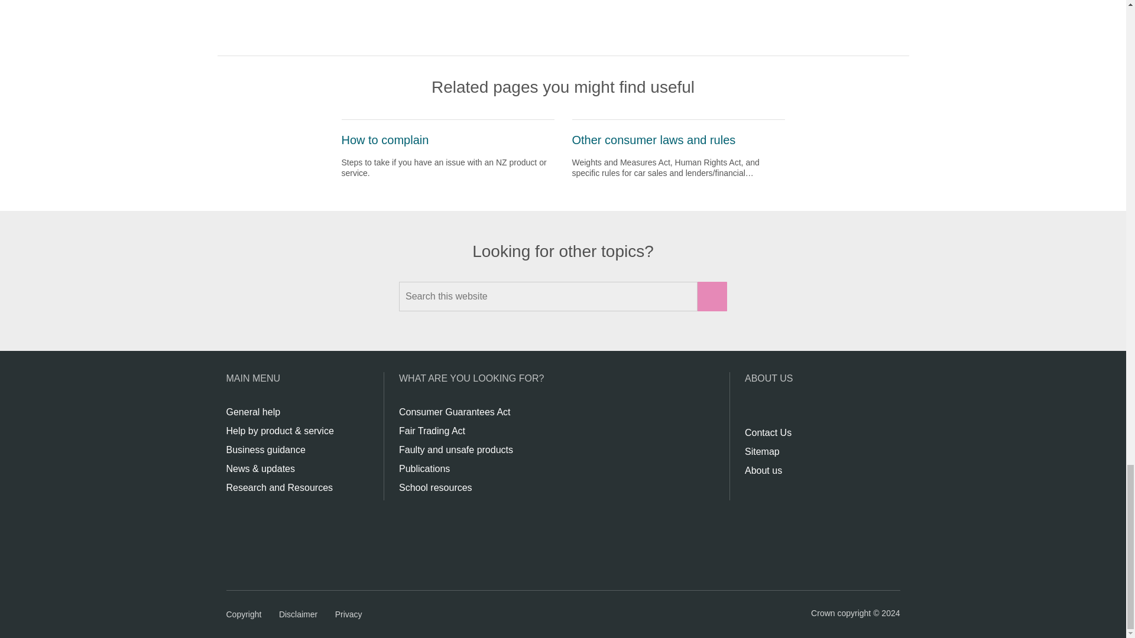  What do you see at coordinates (766, 414) in the screenshot?
I see `Consumer Protection on Instagram` at bounding box center [766, 414].